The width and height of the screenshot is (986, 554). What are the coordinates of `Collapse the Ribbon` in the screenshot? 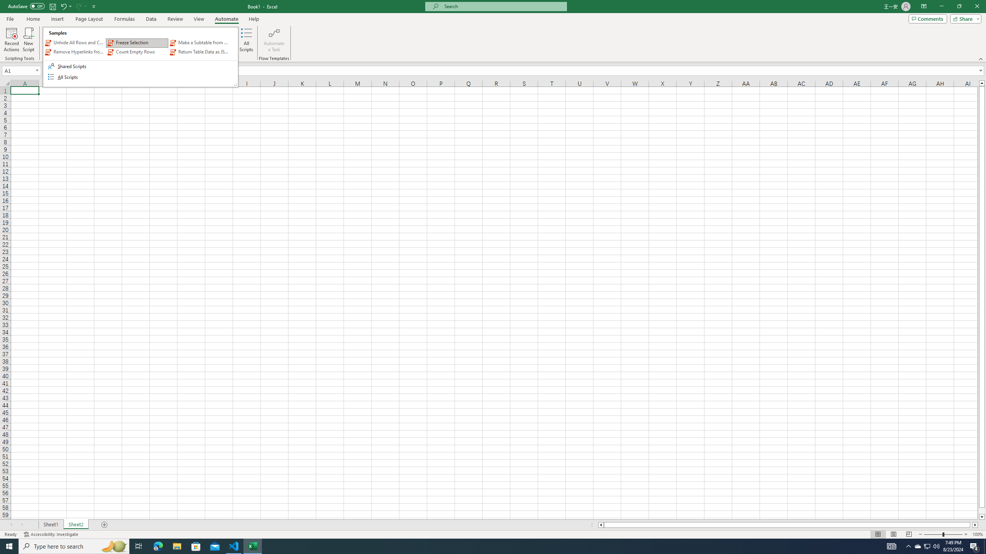 It's located at (981, 58).